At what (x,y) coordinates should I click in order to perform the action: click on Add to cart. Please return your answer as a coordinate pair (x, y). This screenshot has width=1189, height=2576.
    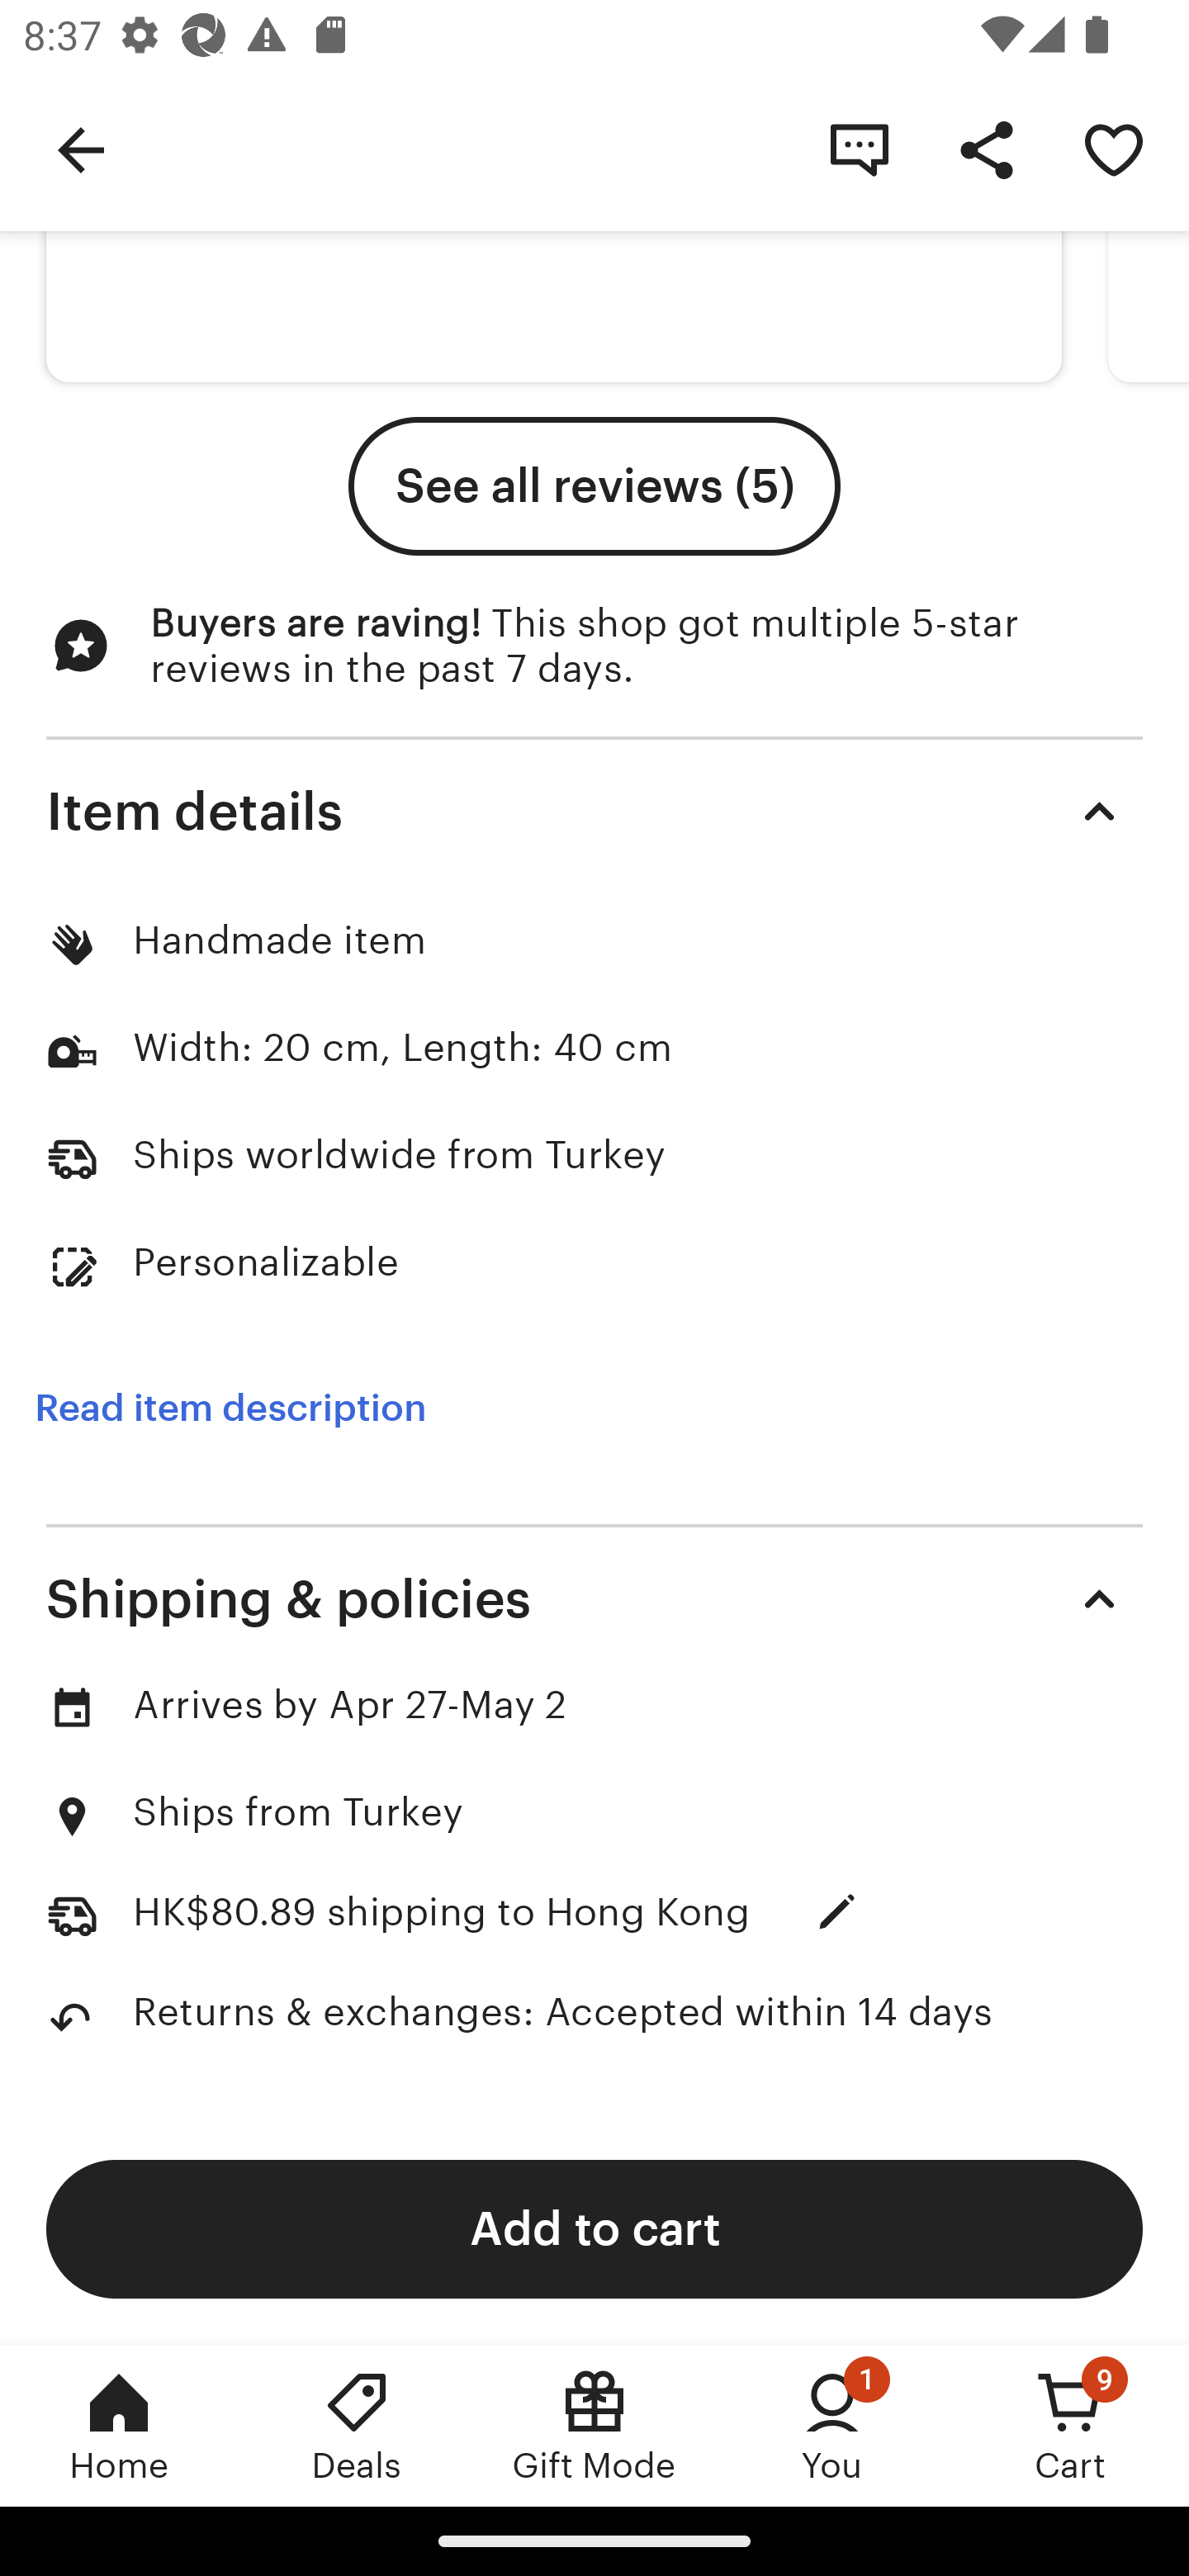
    Looking at the image, I should click on (594, 2228).